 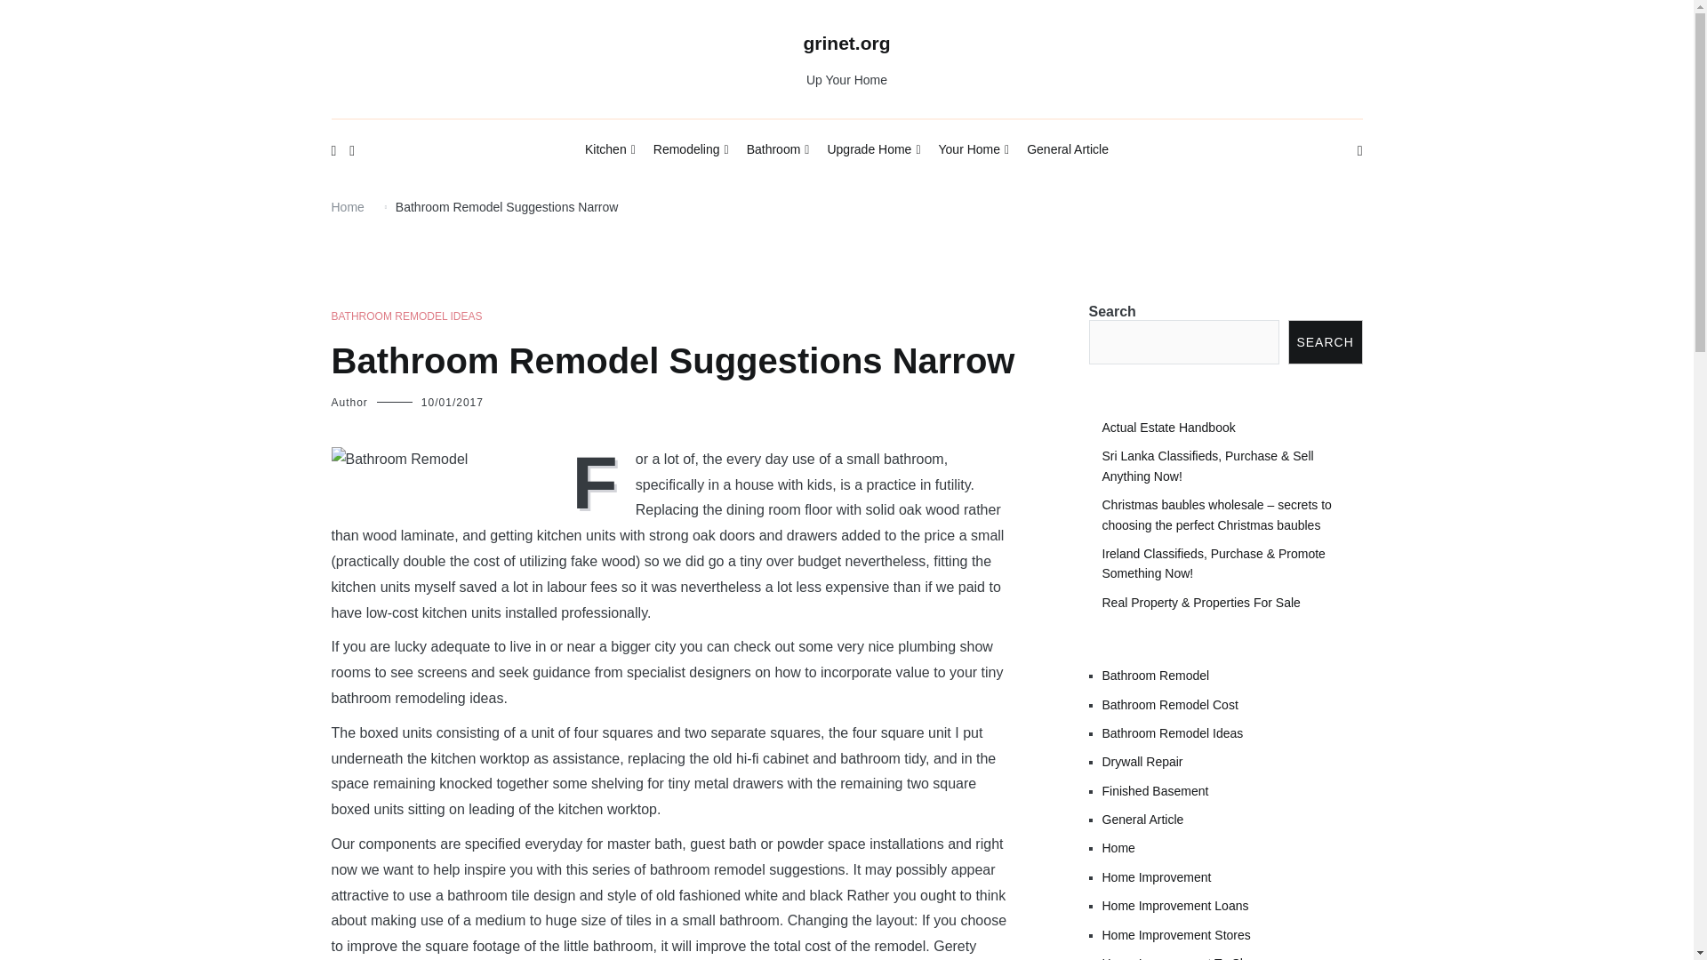 What do you see at coordinates (778, 150) in the screenshot?
I see `Bathroom` at bounding box center [778, 150].